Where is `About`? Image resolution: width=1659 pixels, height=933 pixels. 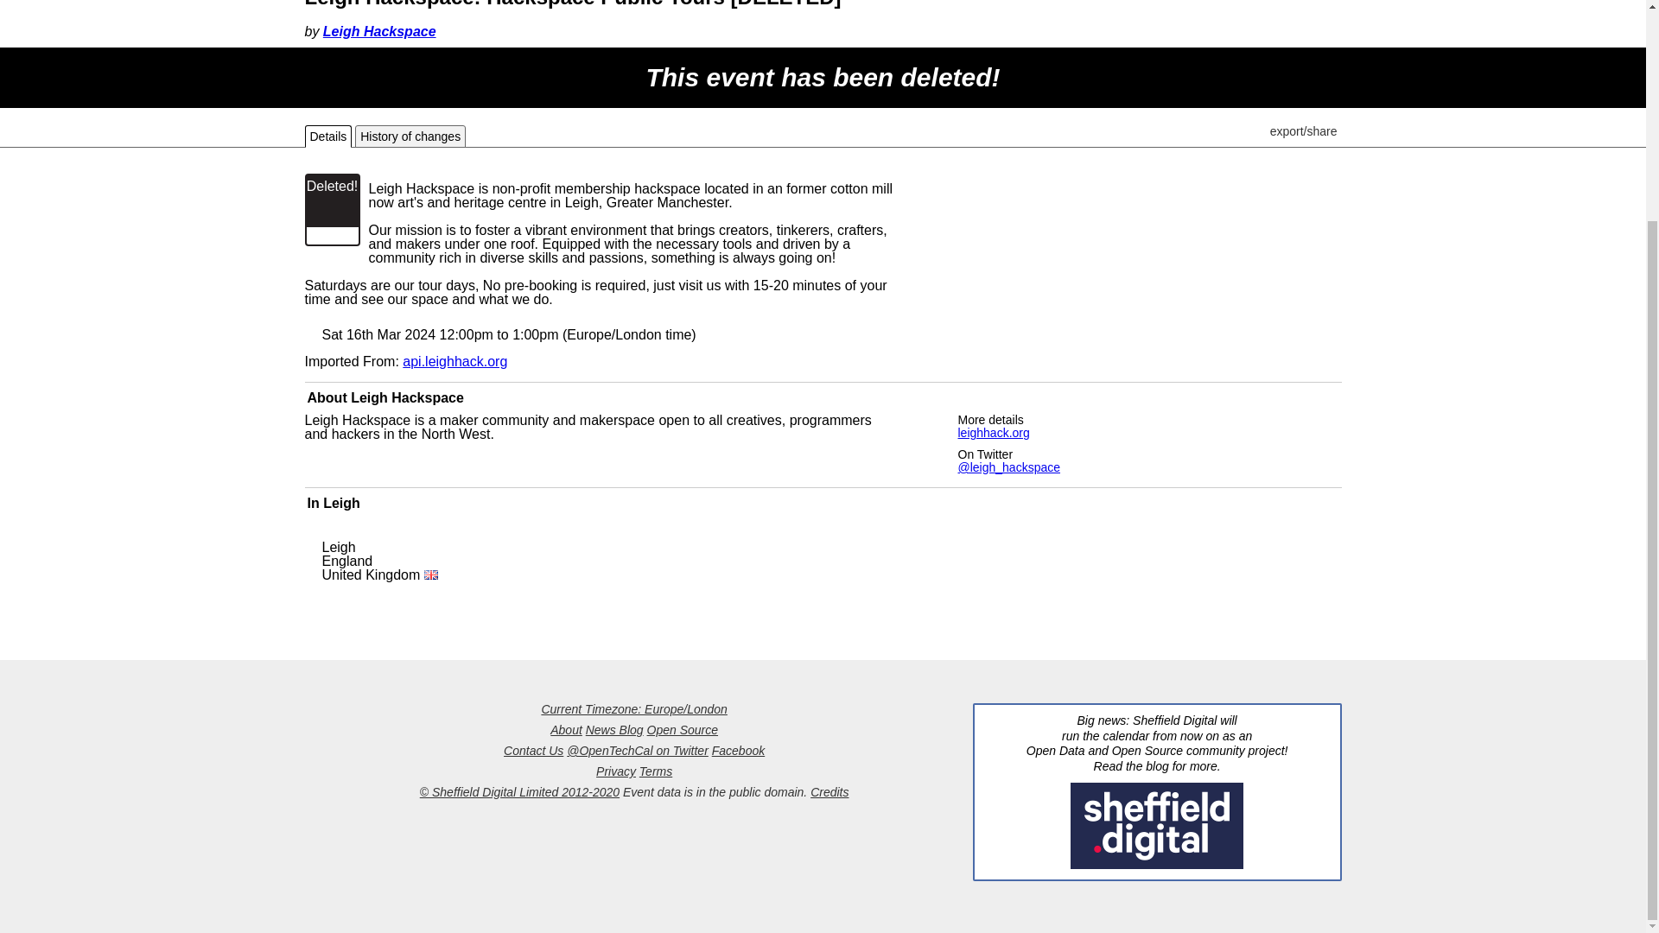
About is located at coordinates (566, 730).